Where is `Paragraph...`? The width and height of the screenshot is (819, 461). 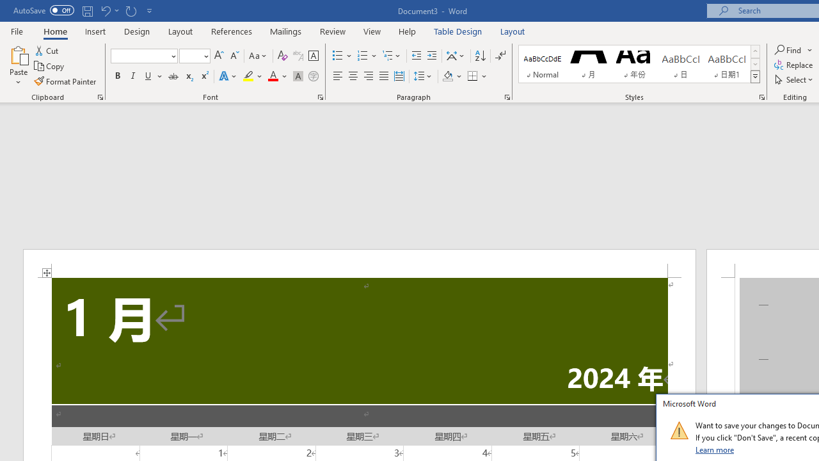 Paragraph... is located at coordinates (507, 97).